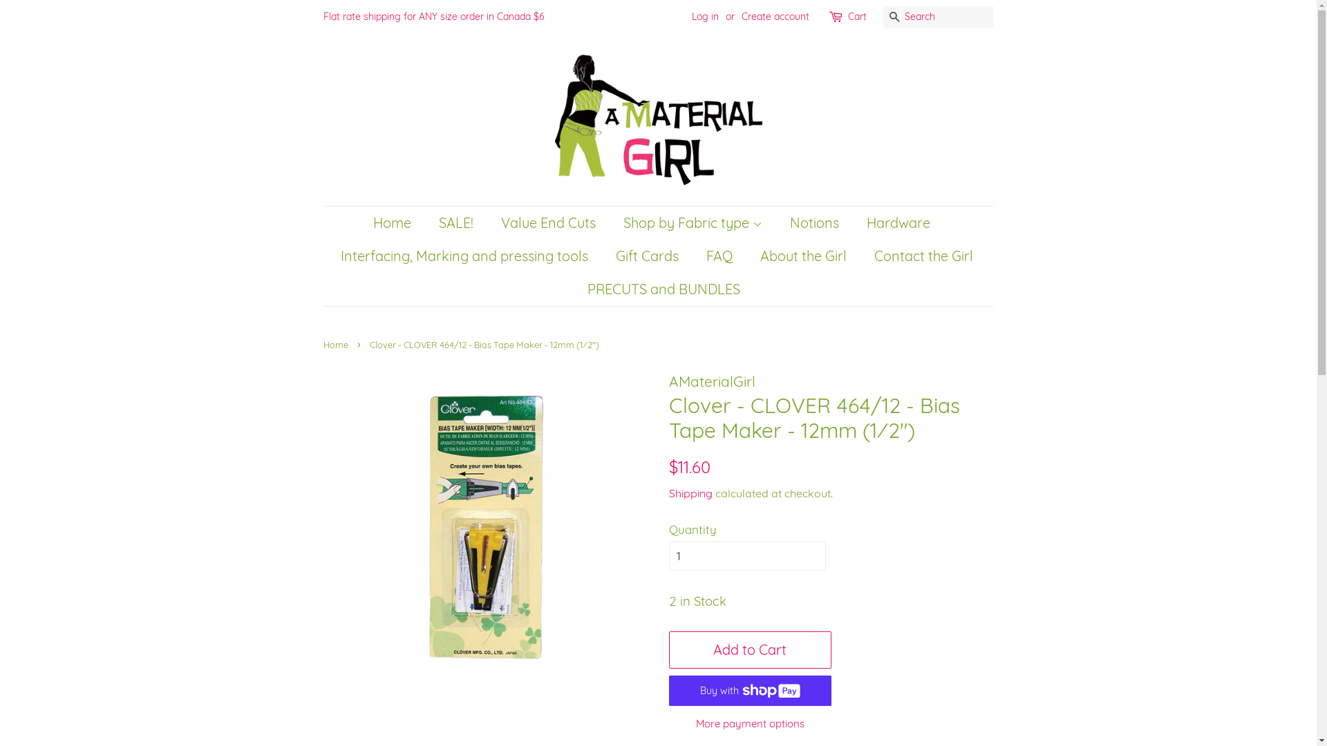 This screenshot has width=1327, height=746. What do you see at coordinates (694, 223) in the screenshot?
I see `Shop by Fabric type` at bounding box center [694, 223].